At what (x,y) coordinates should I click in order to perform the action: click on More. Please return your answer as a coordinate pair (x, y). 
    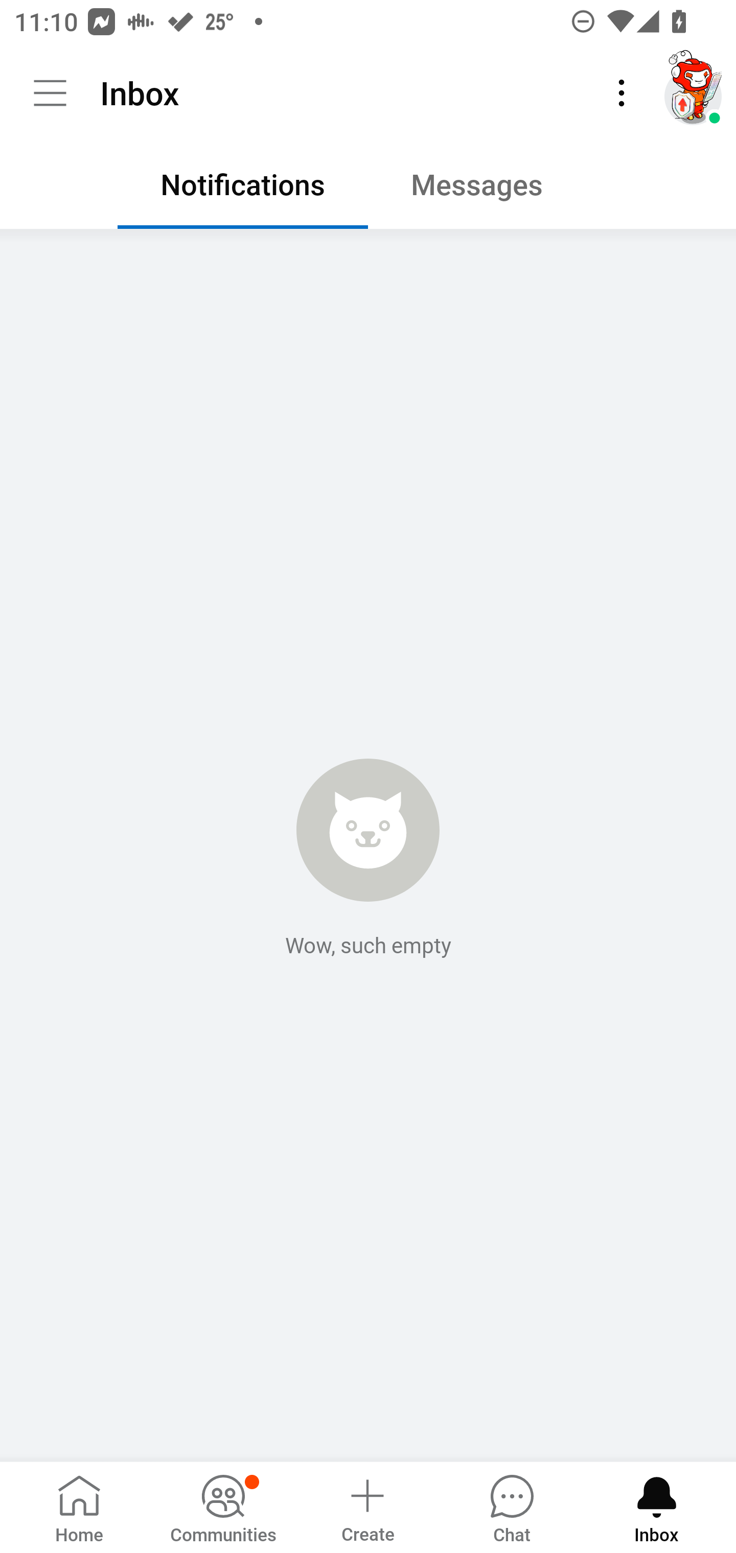
    Looking at the image, I should click on (622, 93).